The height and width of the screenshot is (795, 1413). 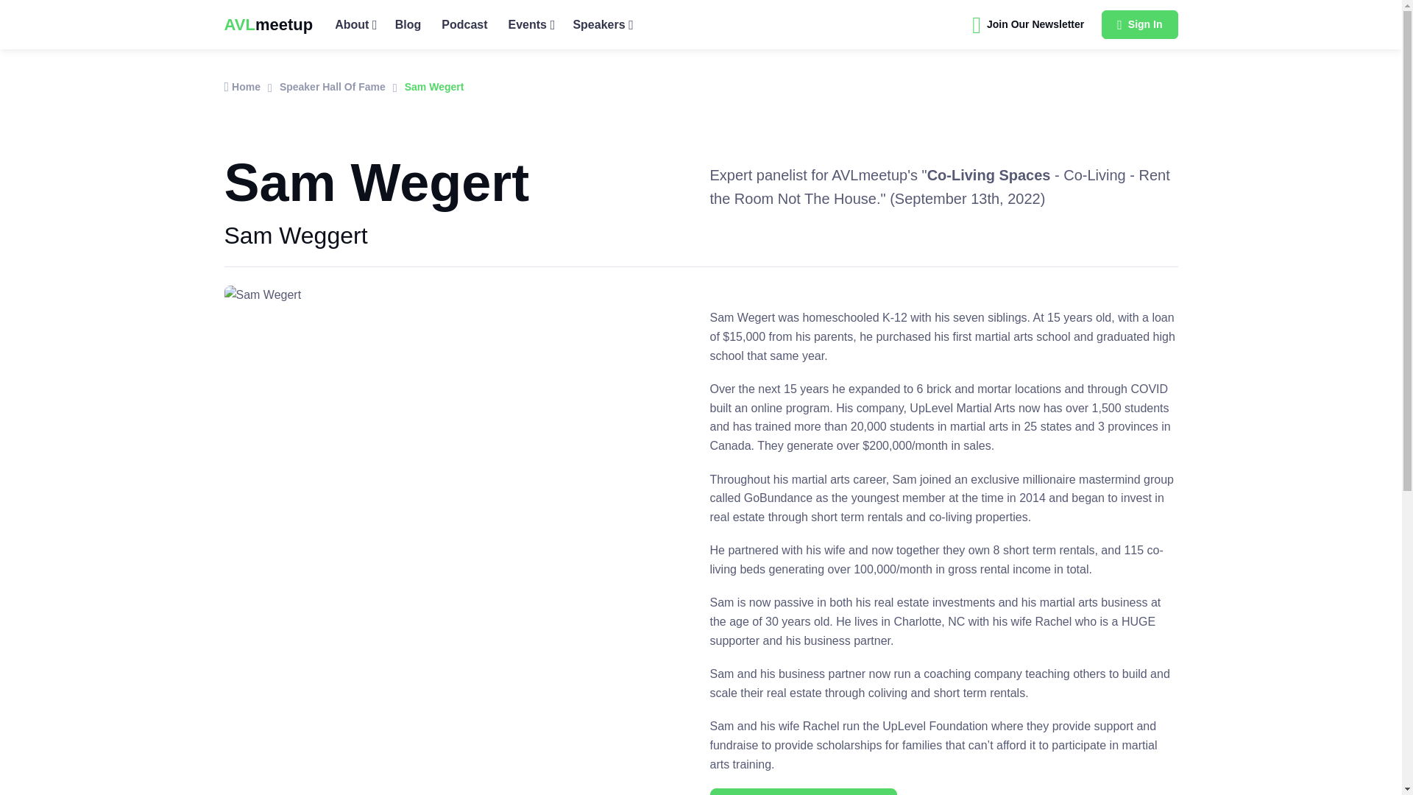 What do you see at coordinates (464, 24) in the screenshot?
I see `Podcast` at bounding box center [464, 24].